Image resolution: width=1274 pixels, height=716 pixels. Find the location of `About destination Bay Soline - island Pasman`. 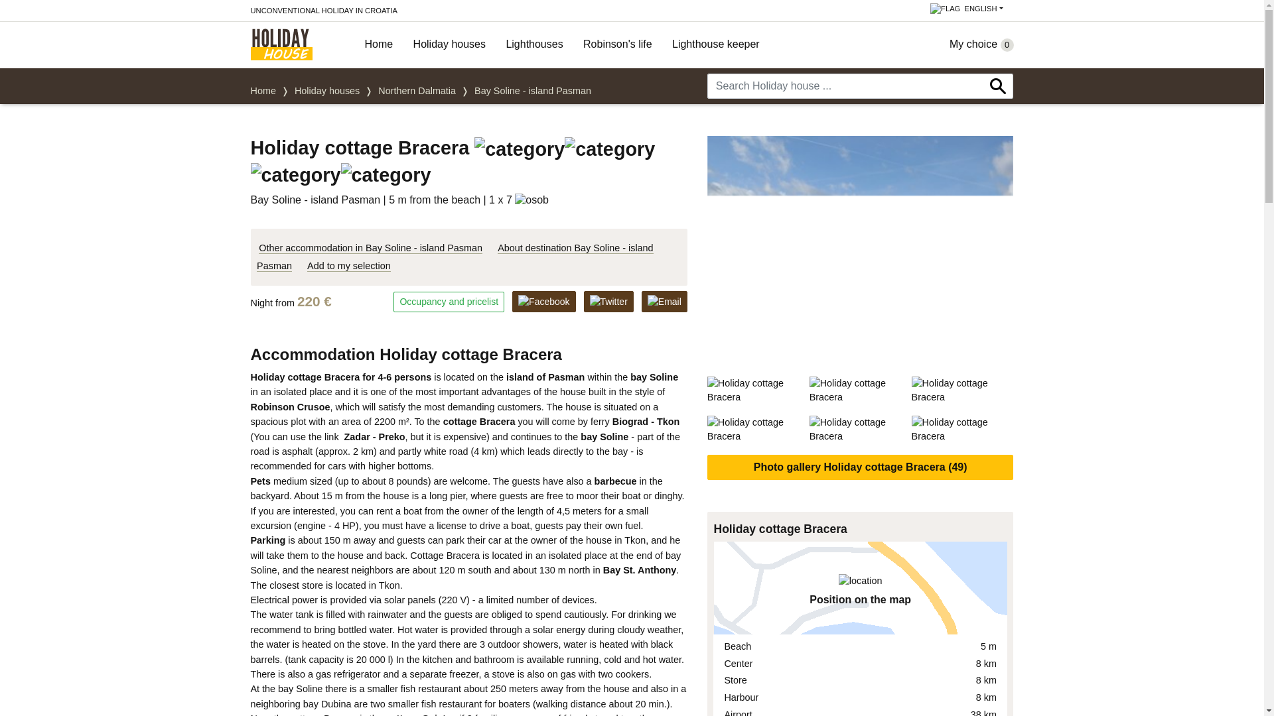

About destination Bay Soline - island Pasman is located at coordinates (455, 257).